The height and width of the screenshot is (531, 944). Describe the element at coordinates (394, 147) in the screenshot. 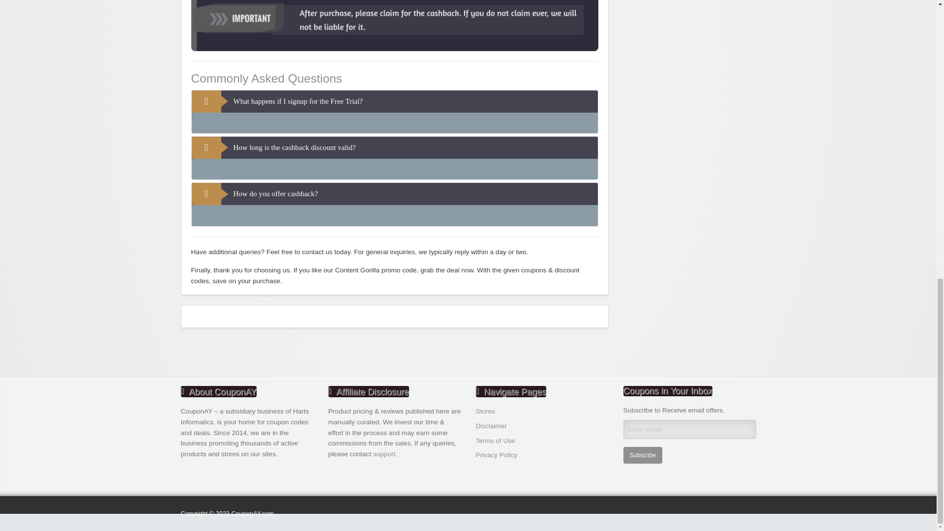

I see `How long is the cashback discount valid?` at that location.